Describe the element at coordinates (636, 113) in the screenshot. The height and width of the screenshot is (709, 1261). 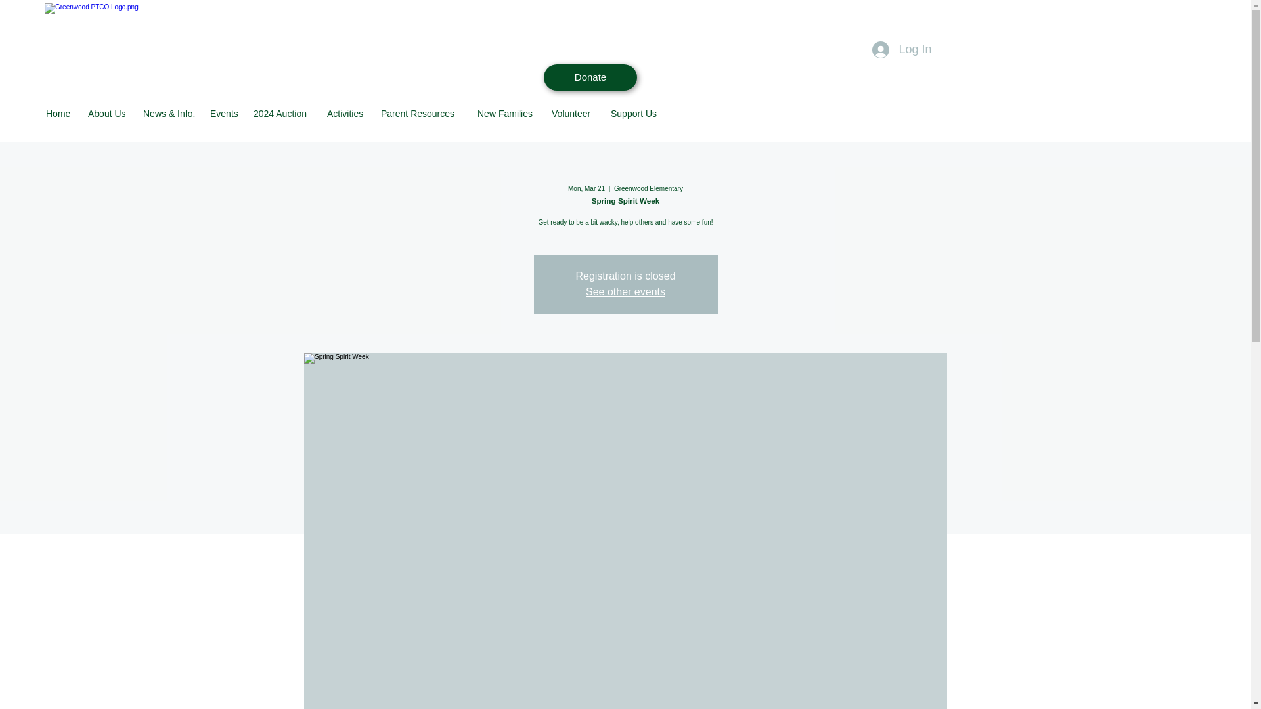
I see `Support Us` at that location.